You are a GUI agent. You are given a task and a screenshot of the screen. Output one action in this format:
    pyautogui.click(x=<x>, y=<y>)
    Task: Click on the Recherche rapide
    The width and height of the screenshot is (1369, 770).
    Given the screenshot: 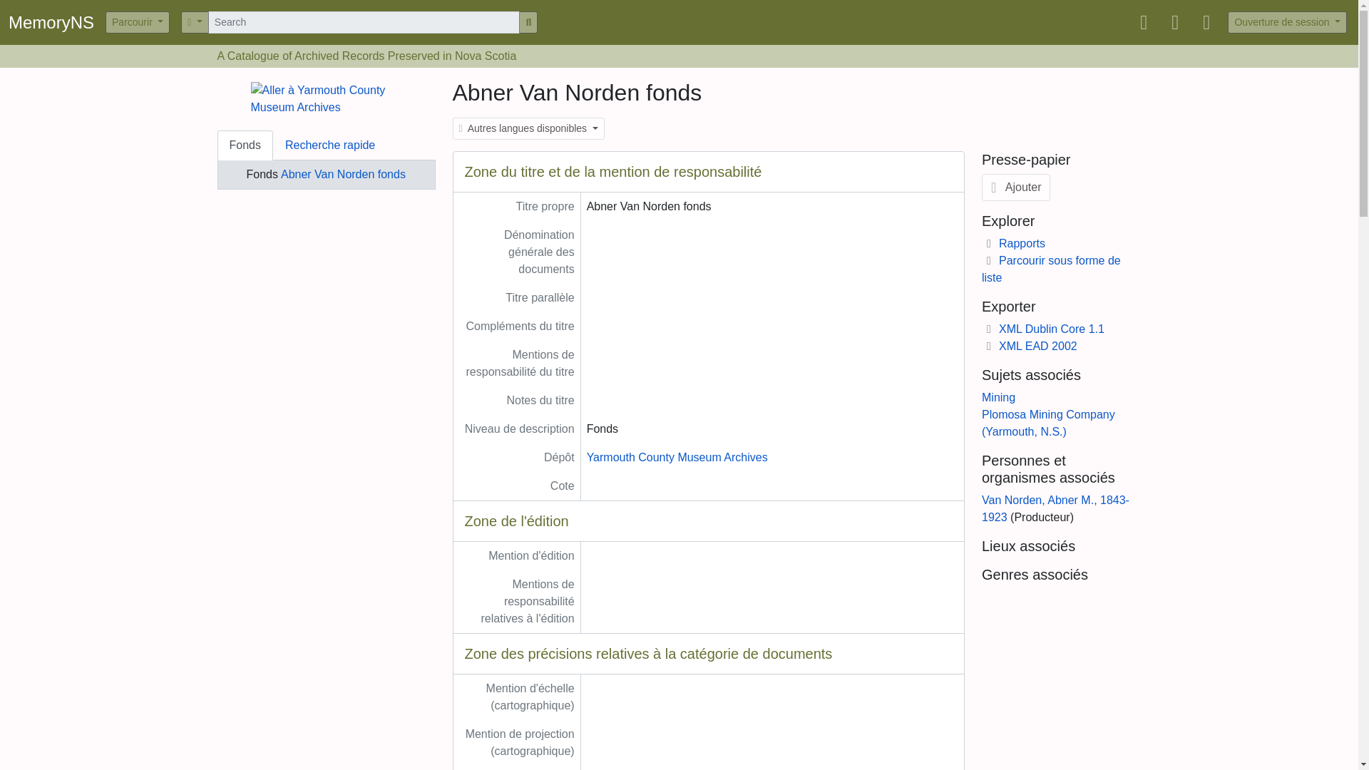 What is the action you would take?
    pyautogui.click(x=329, y=145)
    